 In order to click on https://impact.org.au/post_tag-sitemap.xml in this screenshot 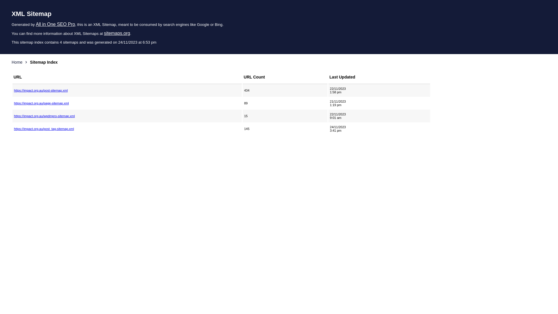, I will do `click(127, 129)`.